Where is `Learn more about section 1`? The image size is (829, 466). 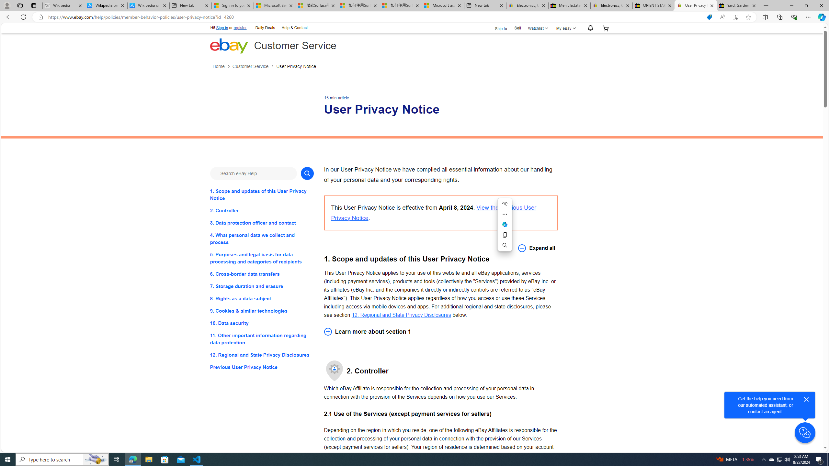 Learn more about section 1 is located at coordinates (441, 331).